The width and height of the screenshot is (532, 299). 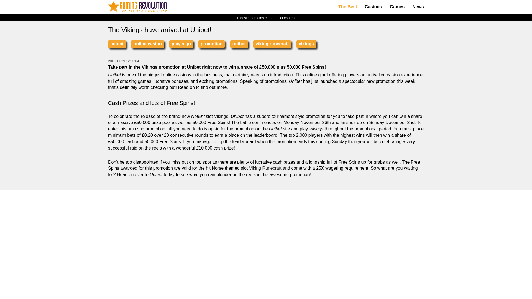 I want to click on viking runecraft, so click(x=272, y=44).